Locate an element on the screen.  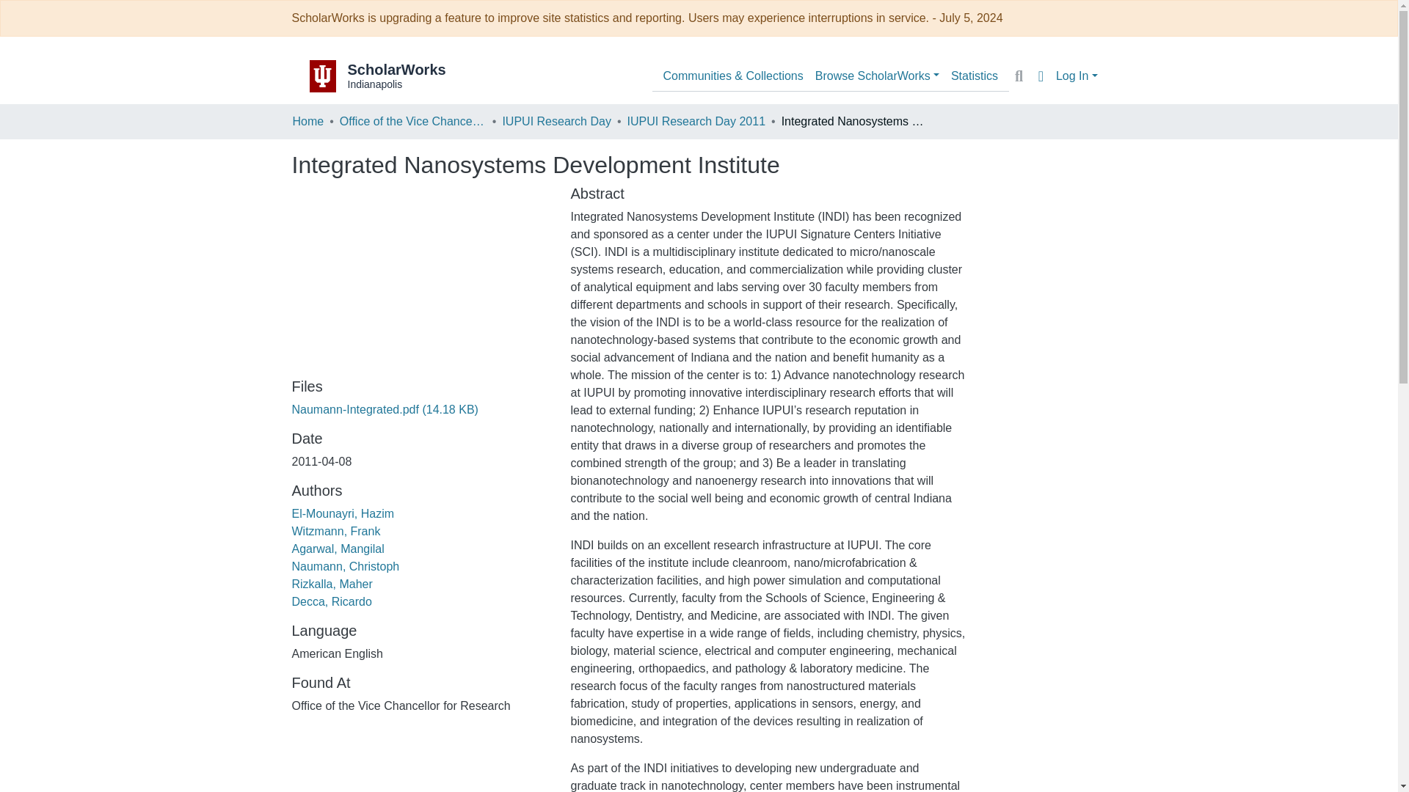
Statistics is located at coordinates (975, 76).